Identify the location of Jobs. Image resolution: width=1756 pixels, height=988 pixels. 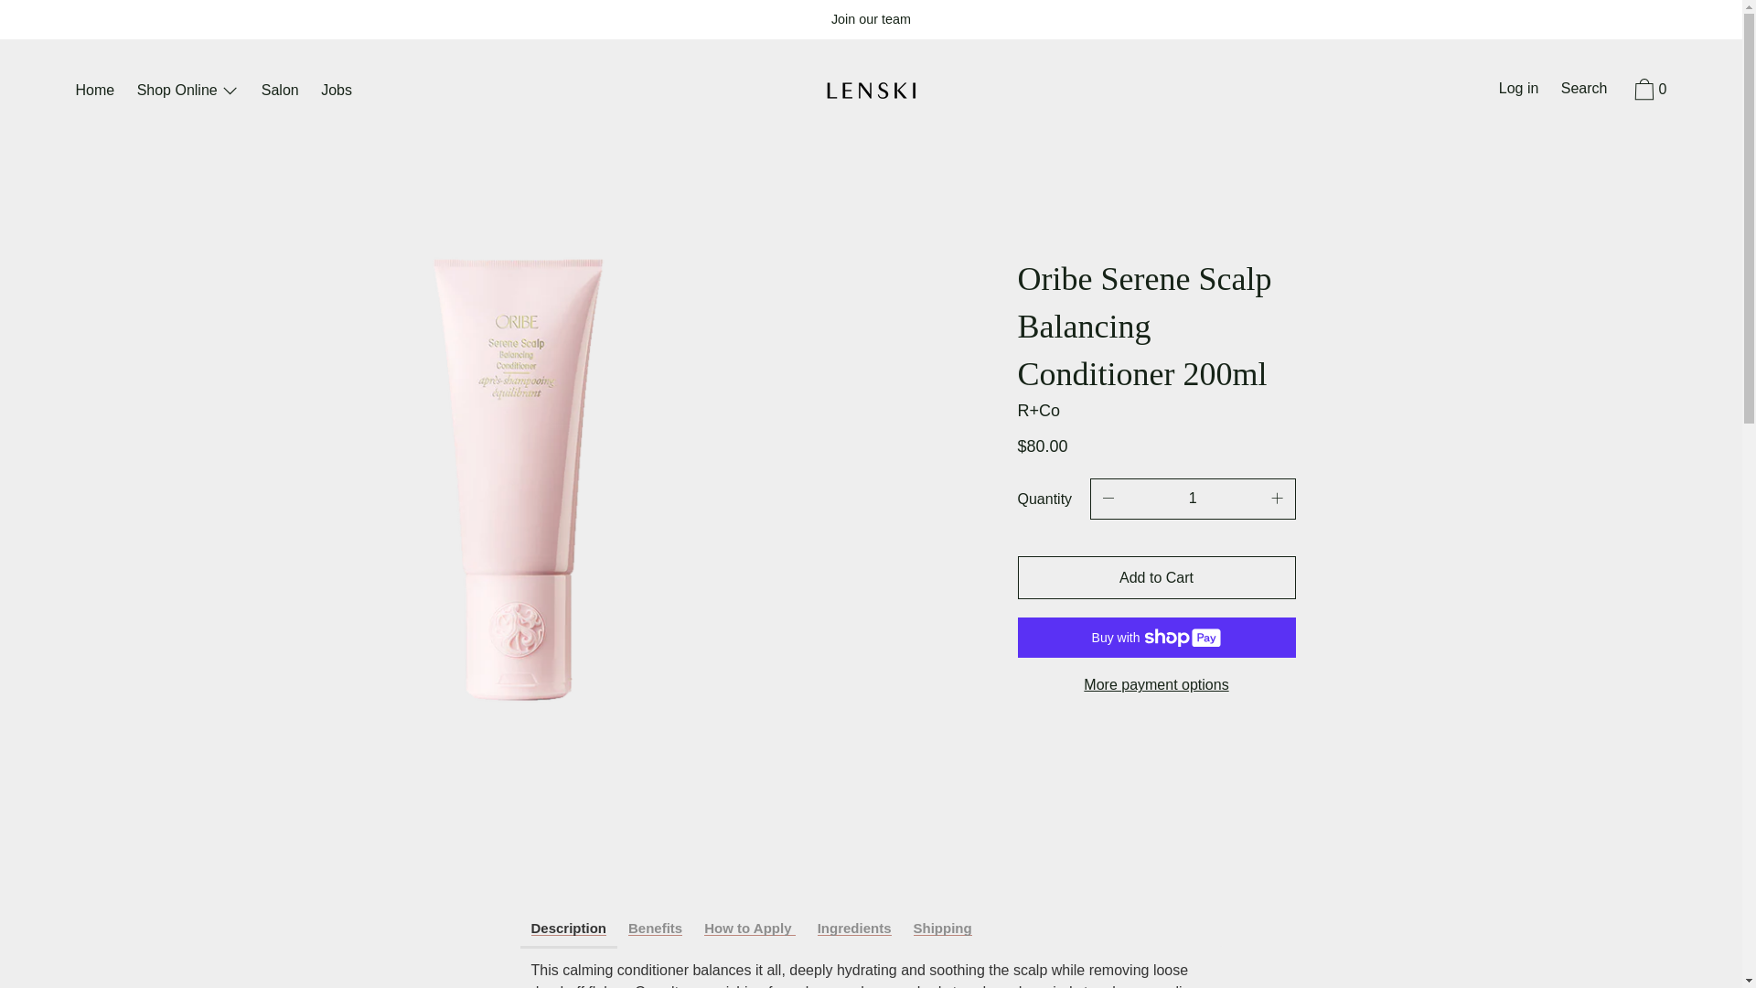
(337, 91).